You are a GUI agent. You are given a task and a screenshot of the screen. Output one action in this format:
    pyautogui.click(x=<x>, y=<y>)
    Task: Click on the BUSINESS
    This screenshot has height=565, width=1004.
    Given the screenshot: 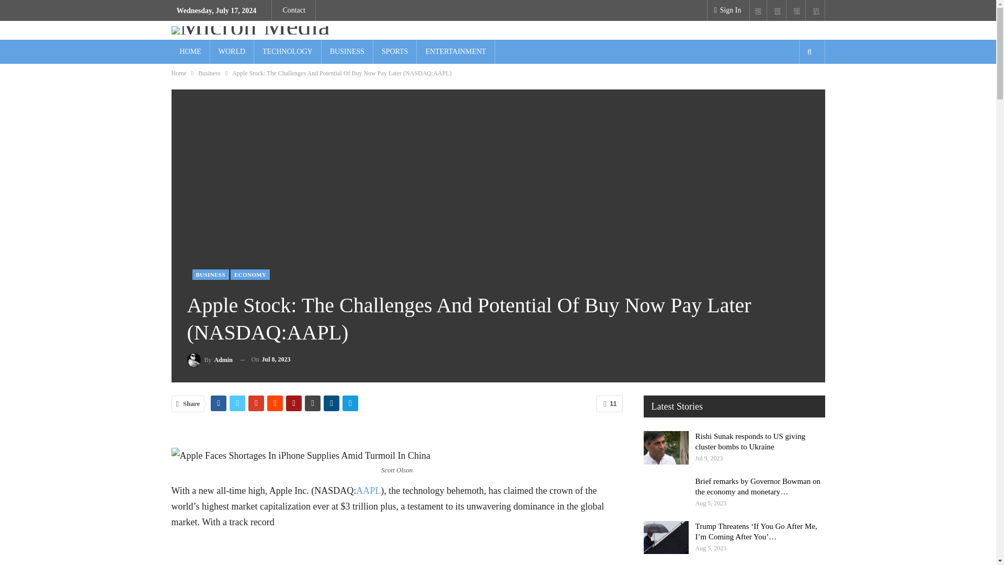 What is the action you would take?
    pyautogui.click(x=210, y=274)
    